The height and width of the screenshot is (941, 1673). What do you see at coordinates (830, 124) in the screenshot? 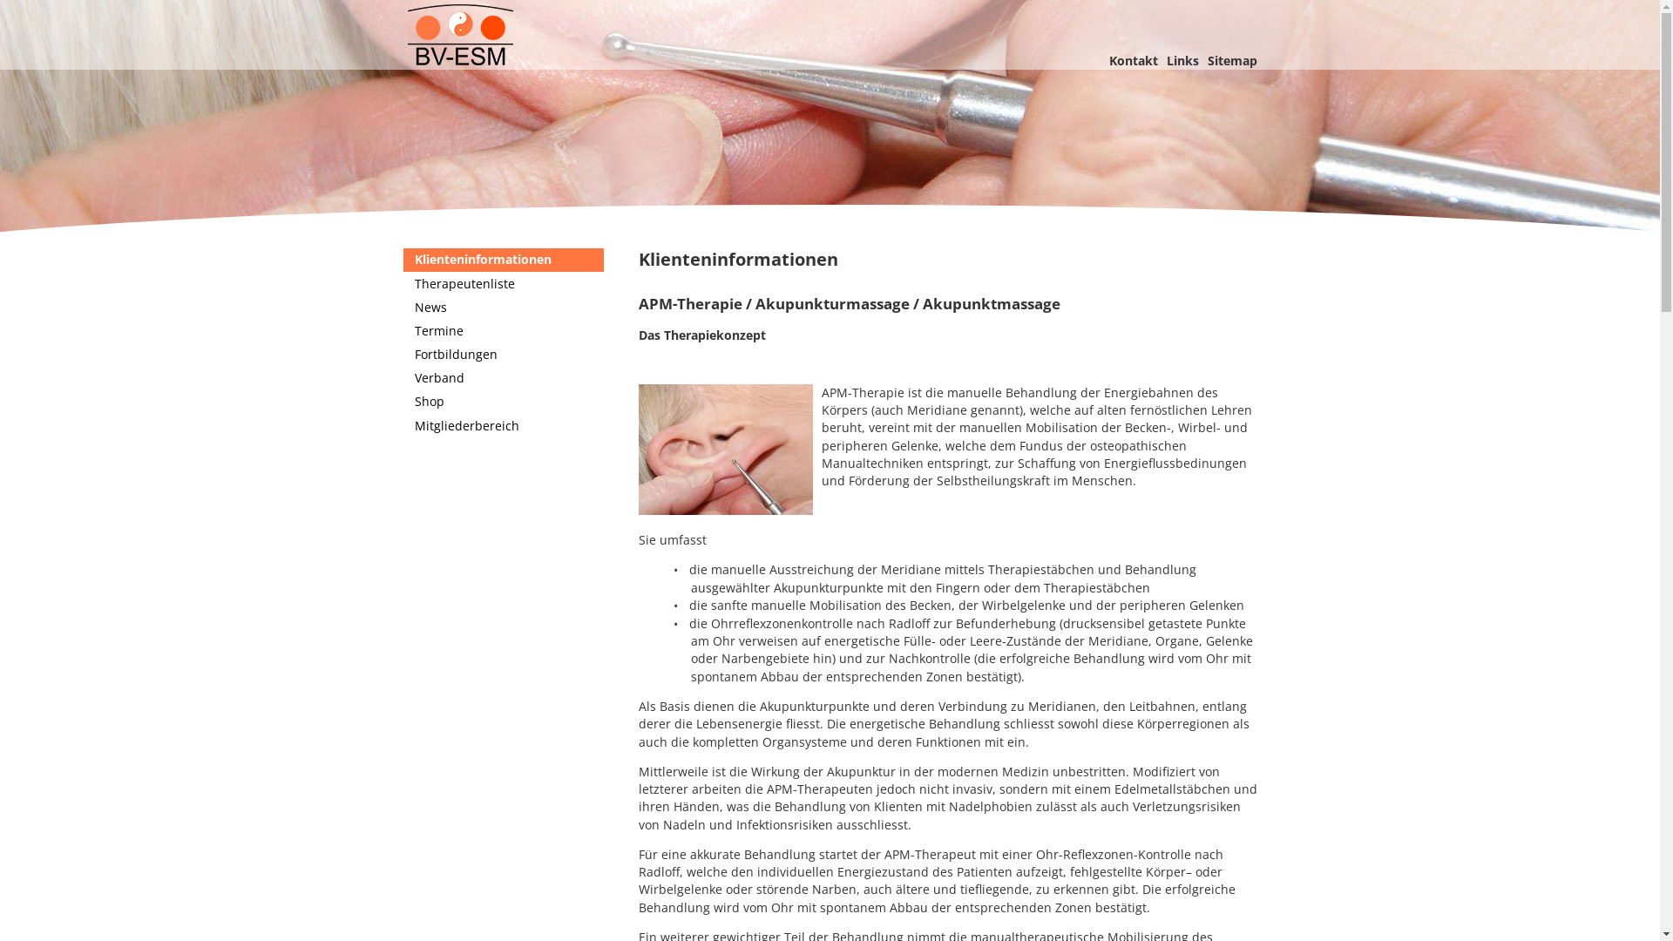
I see `APM-Therapie` at bounding box center [830, 124].